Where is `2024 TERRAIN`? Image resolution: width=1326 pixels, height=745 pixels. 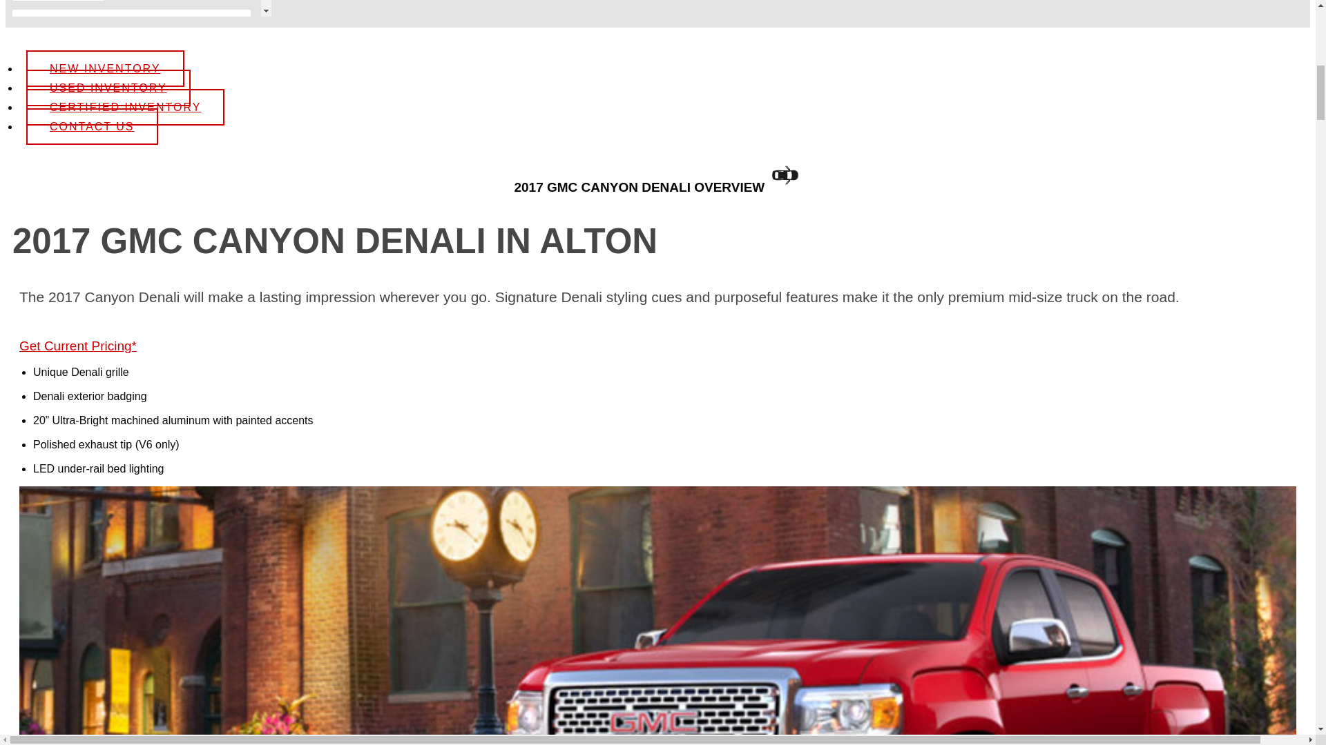 2024 TERRAIN is located at coordinates (136, 406).